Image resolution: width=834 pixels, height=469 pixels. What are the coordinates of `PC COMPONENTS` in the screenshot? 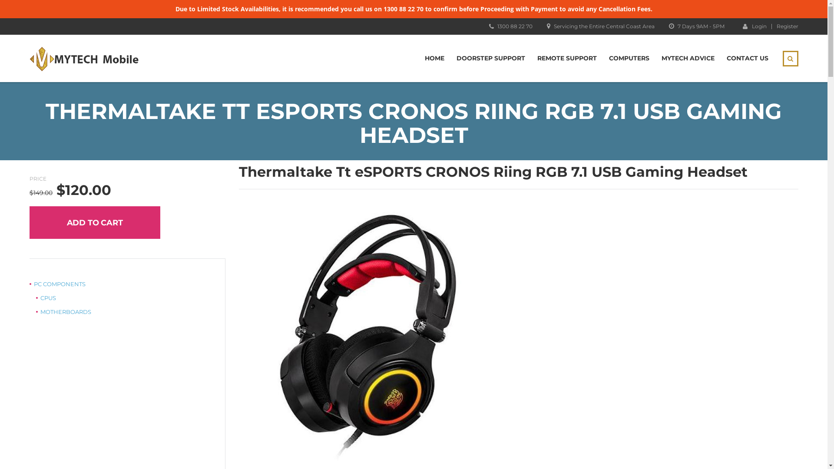 It's located at (57, 284).